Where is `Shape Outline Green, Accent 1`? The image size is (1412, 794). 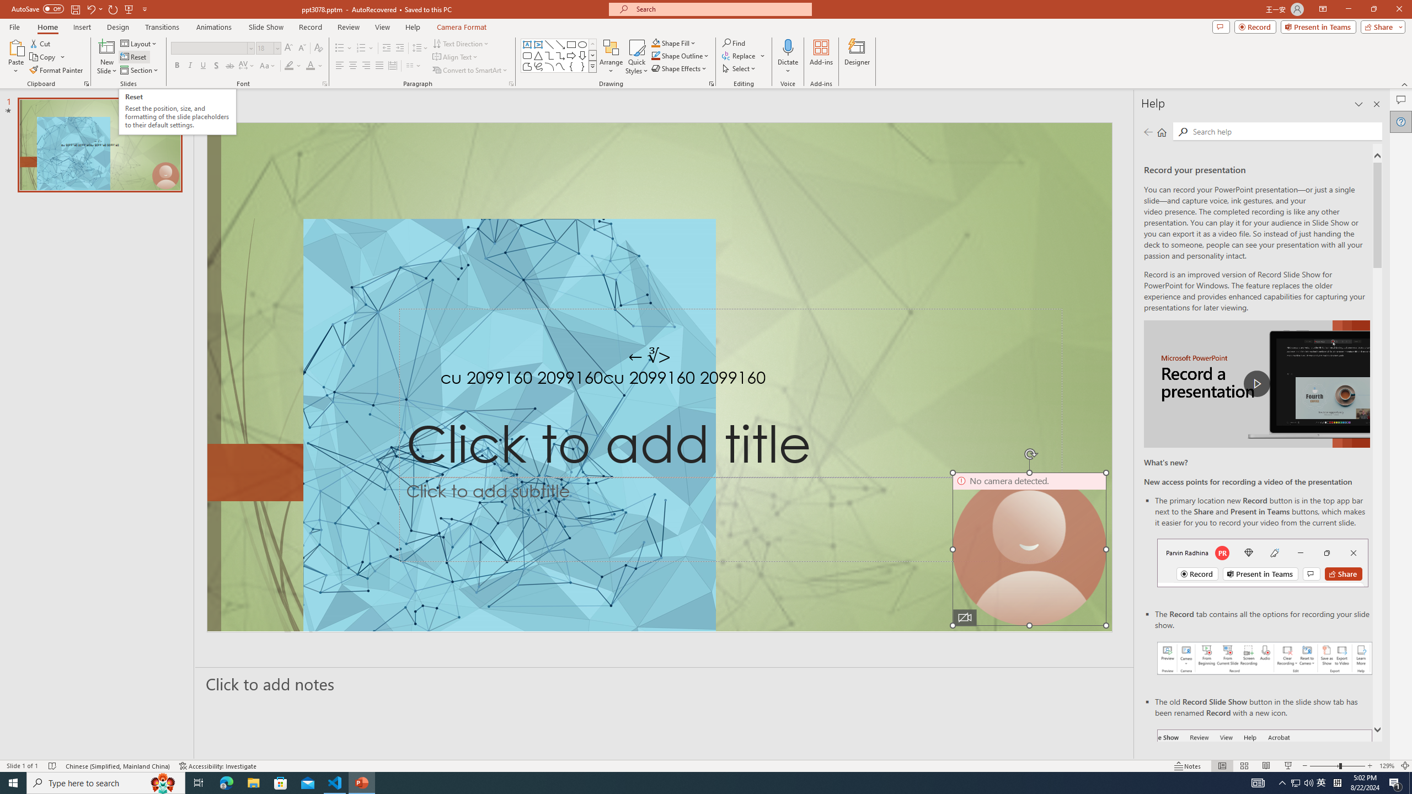 Shape Outline Green, Accent 1 is located at coordinates (655, 55).